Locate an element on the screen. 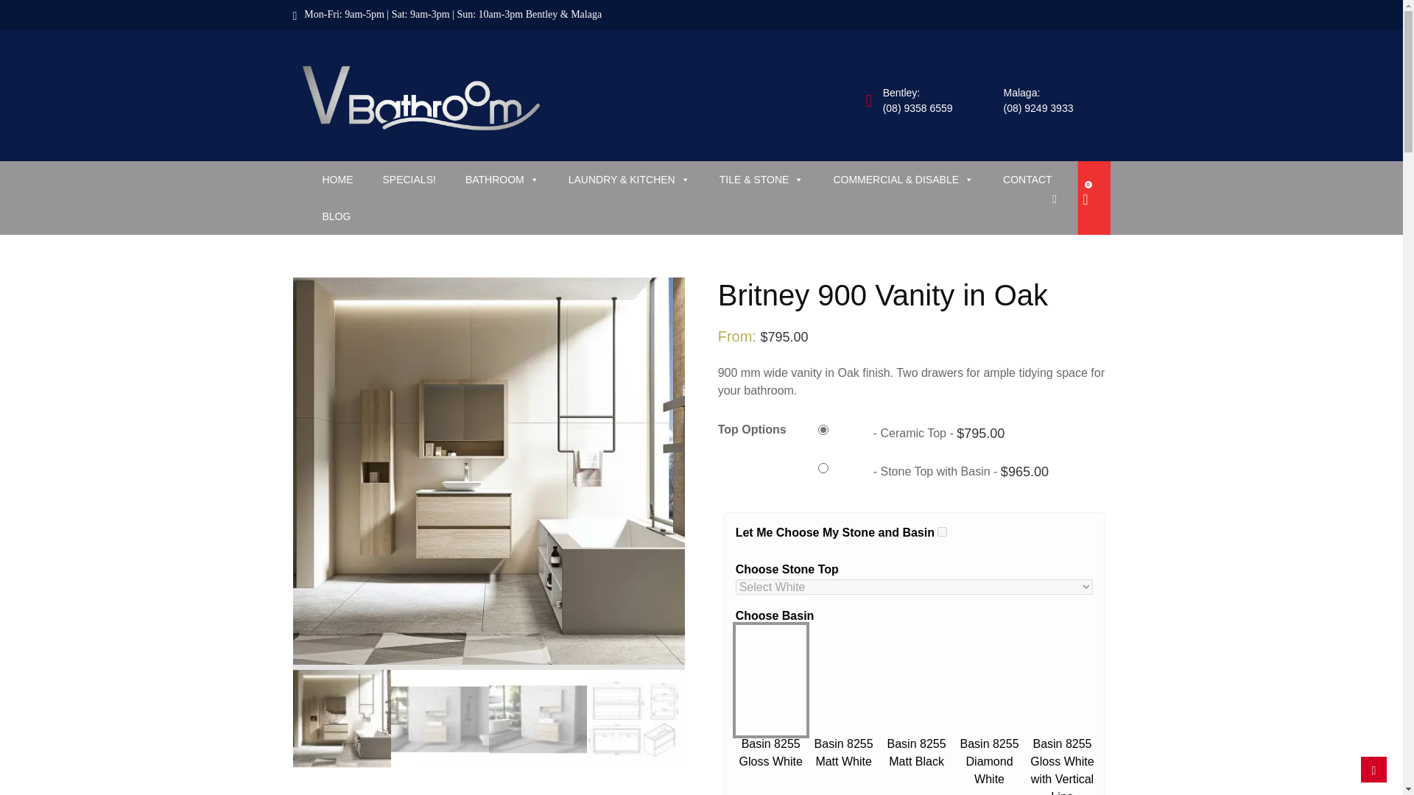  Ceramic Top is located at coordinates (944, 440).